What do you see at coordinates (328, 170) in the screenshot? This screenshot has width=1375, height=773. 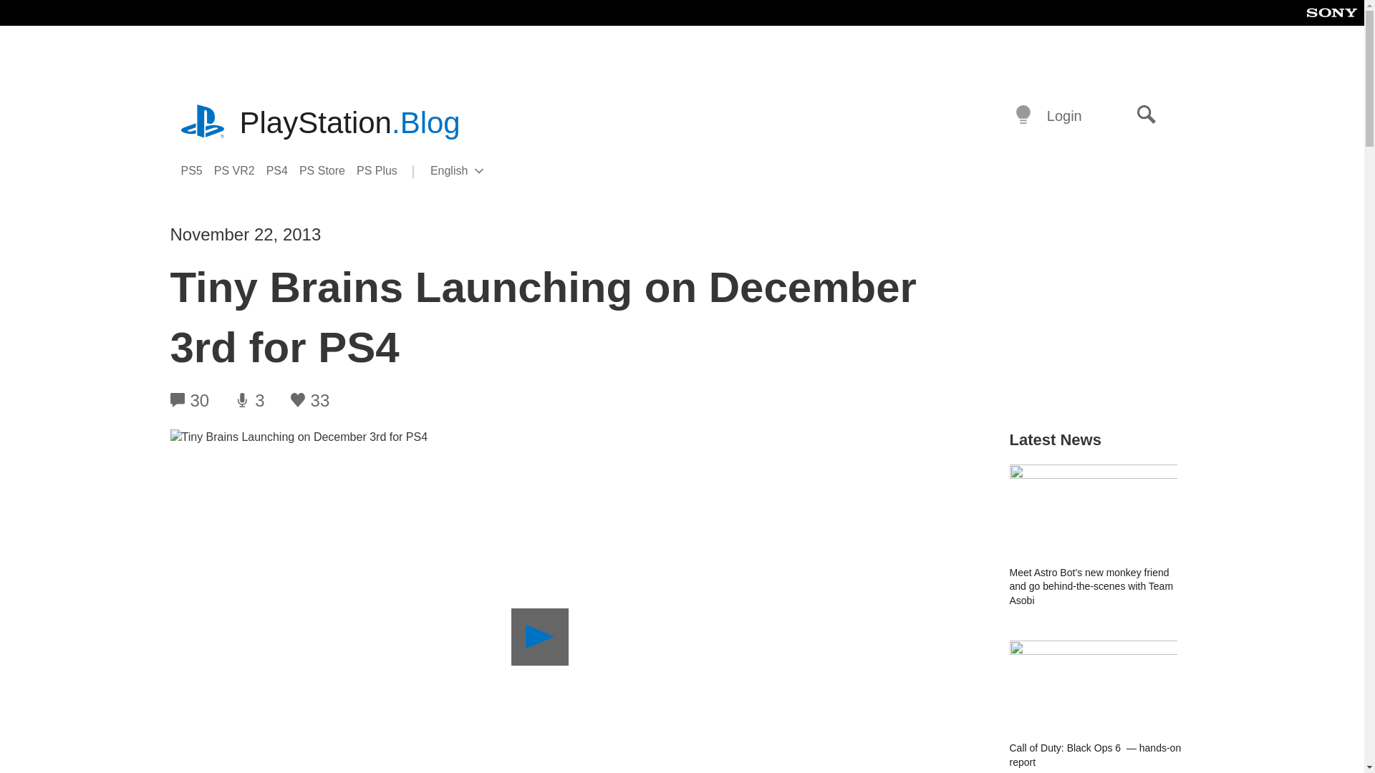 I see `Search` at bounding box center [328, 170].